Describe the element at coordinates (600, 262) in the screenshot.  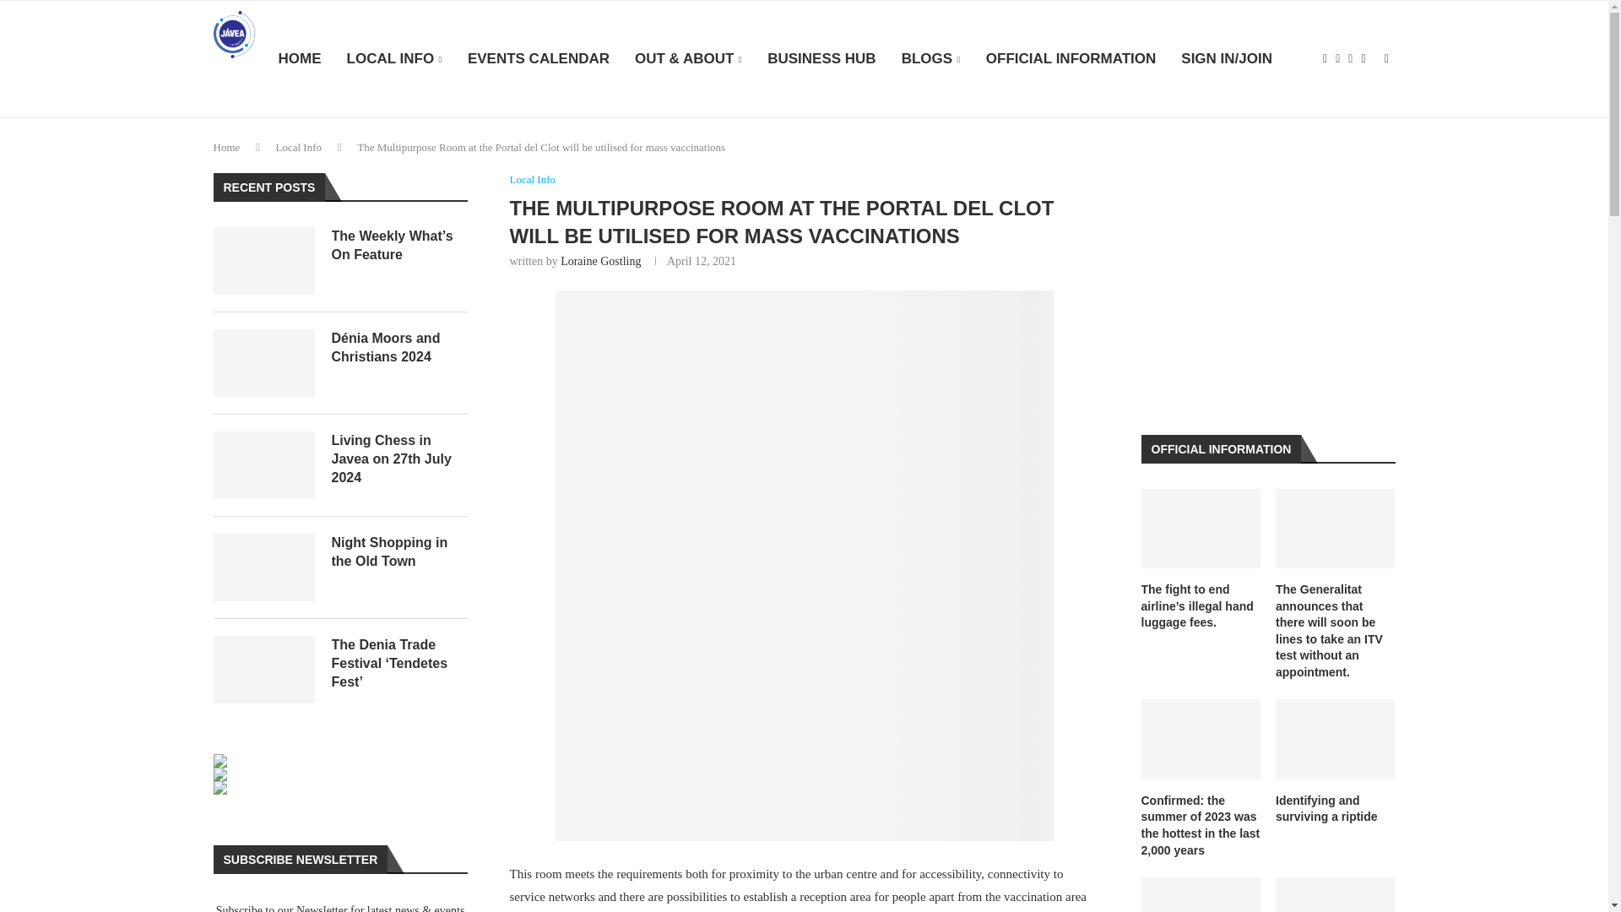
I see `Loraine Gostling` at that location.